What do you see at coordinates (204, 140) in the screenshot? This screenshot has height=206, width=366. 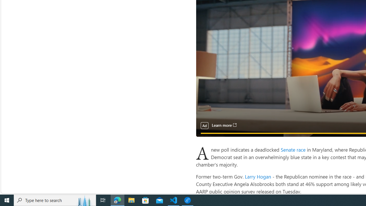 I see `Pause` at bounding box center [204, 140].